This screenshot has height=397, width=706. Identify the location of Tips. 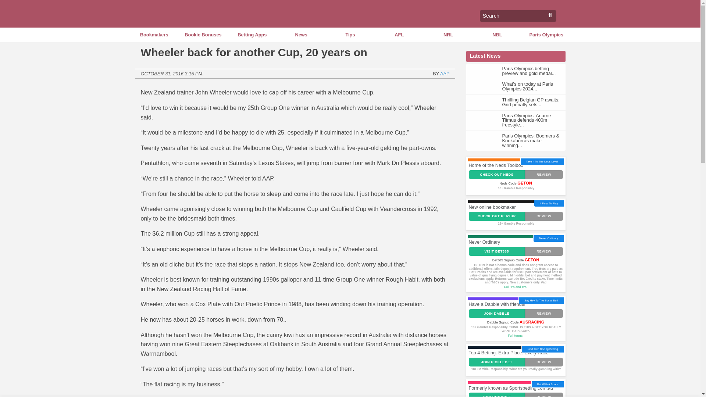
(350, 35).